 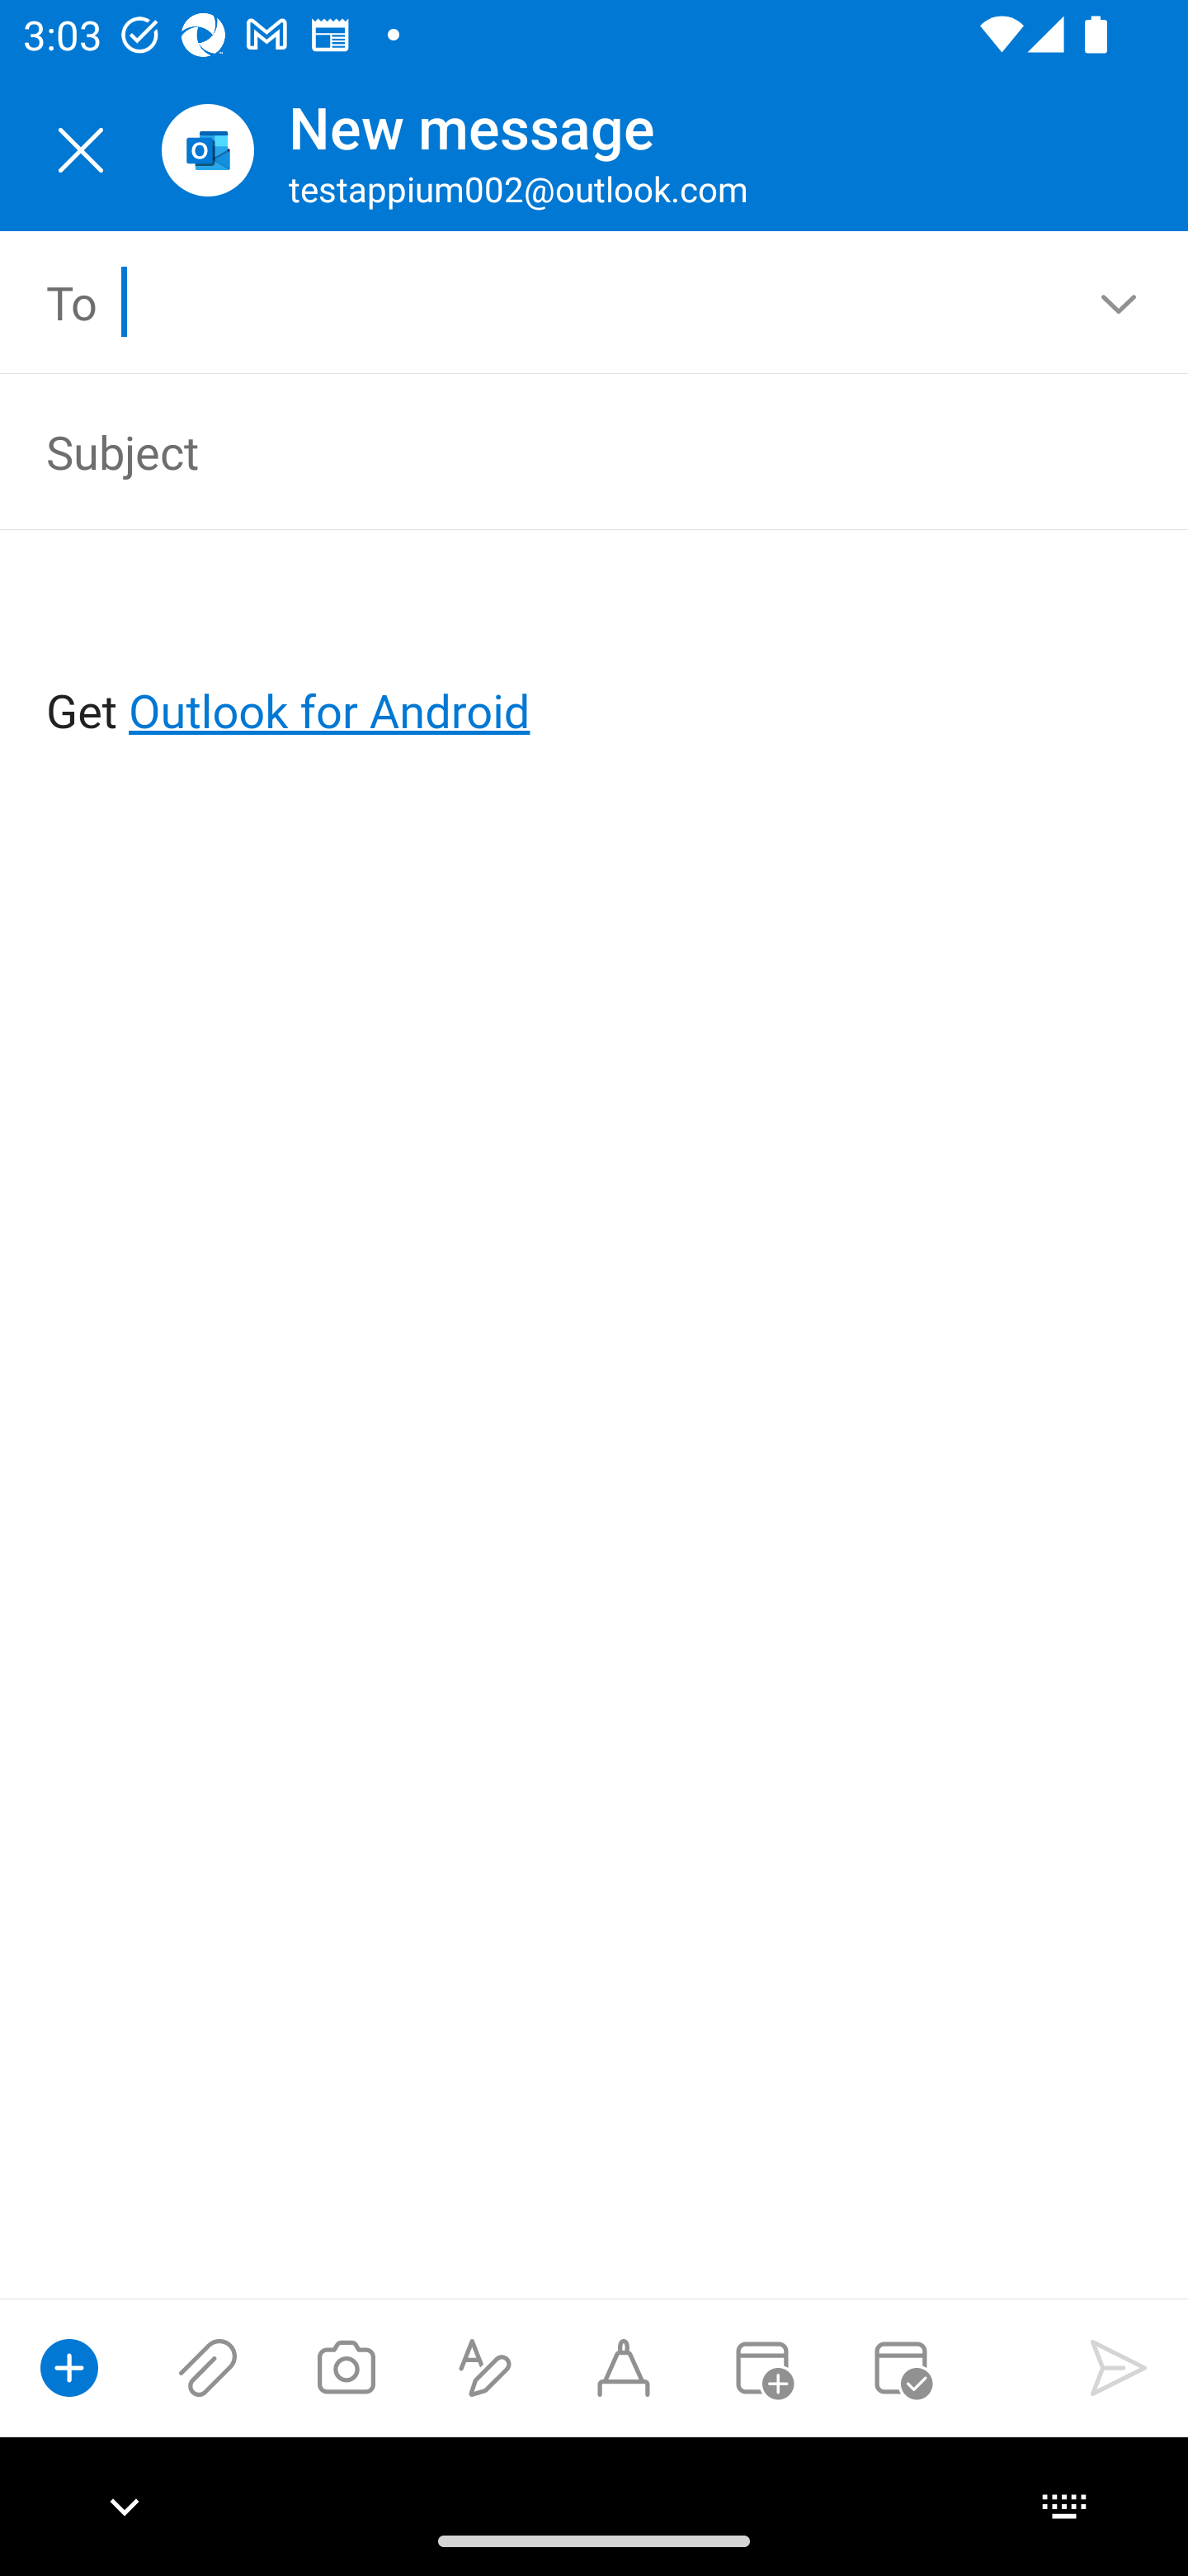 I want to click on Take a photo, so click(x=346, y=2367).